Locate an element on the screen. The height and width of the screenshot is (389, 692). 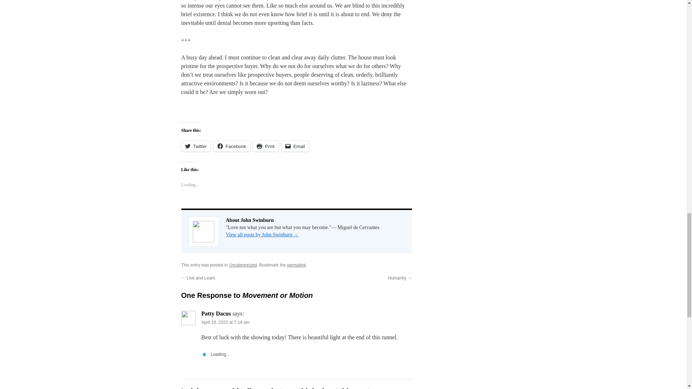
Click to print is located at coordinates (266, 146).